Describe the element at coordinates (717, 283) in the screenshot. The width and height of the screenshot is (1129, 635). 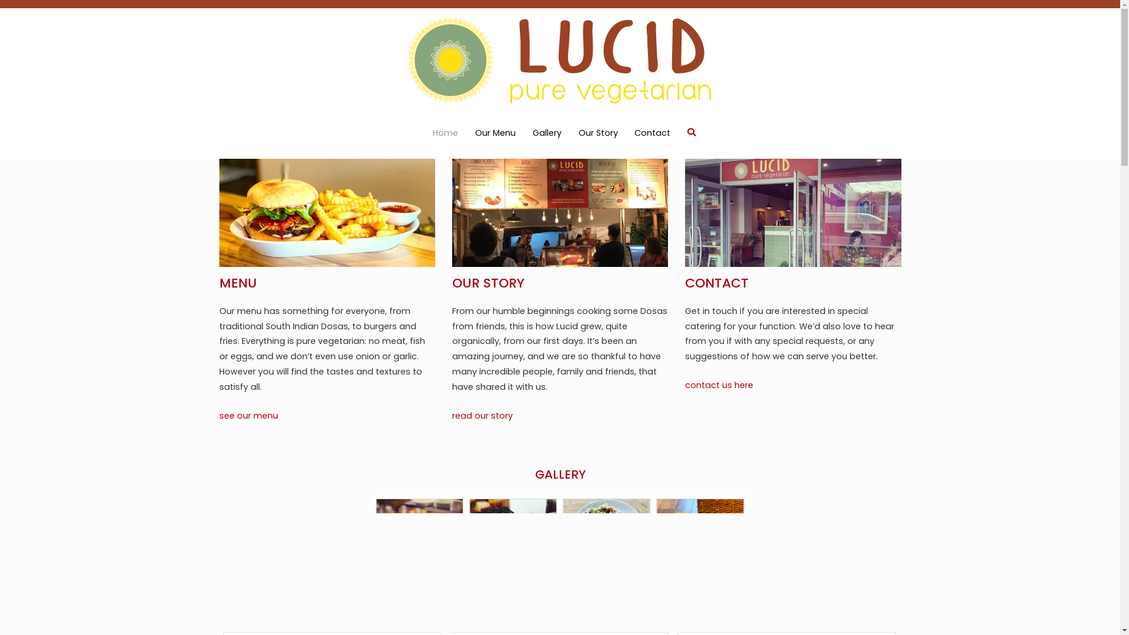
I see `CONTACT` at that location.